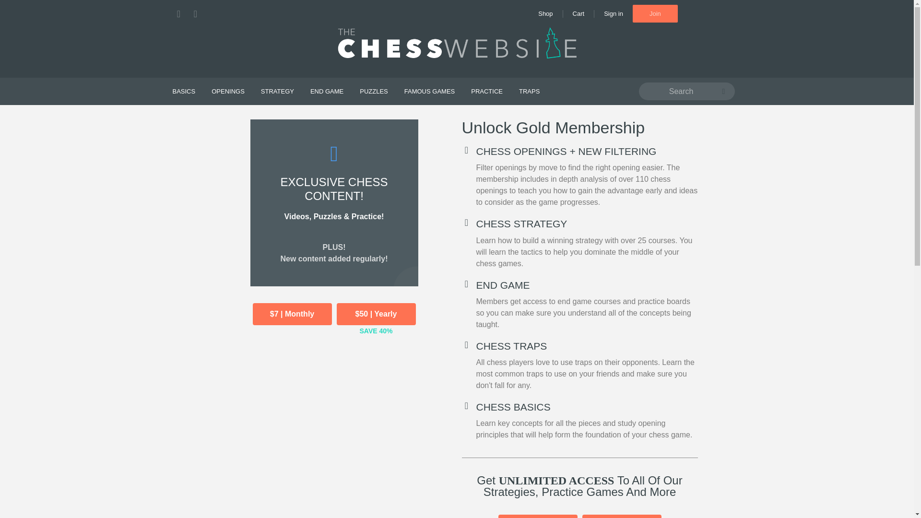 This screenshot has height=518, width=921. I want to click on OPENINGS, so click(228, 91).